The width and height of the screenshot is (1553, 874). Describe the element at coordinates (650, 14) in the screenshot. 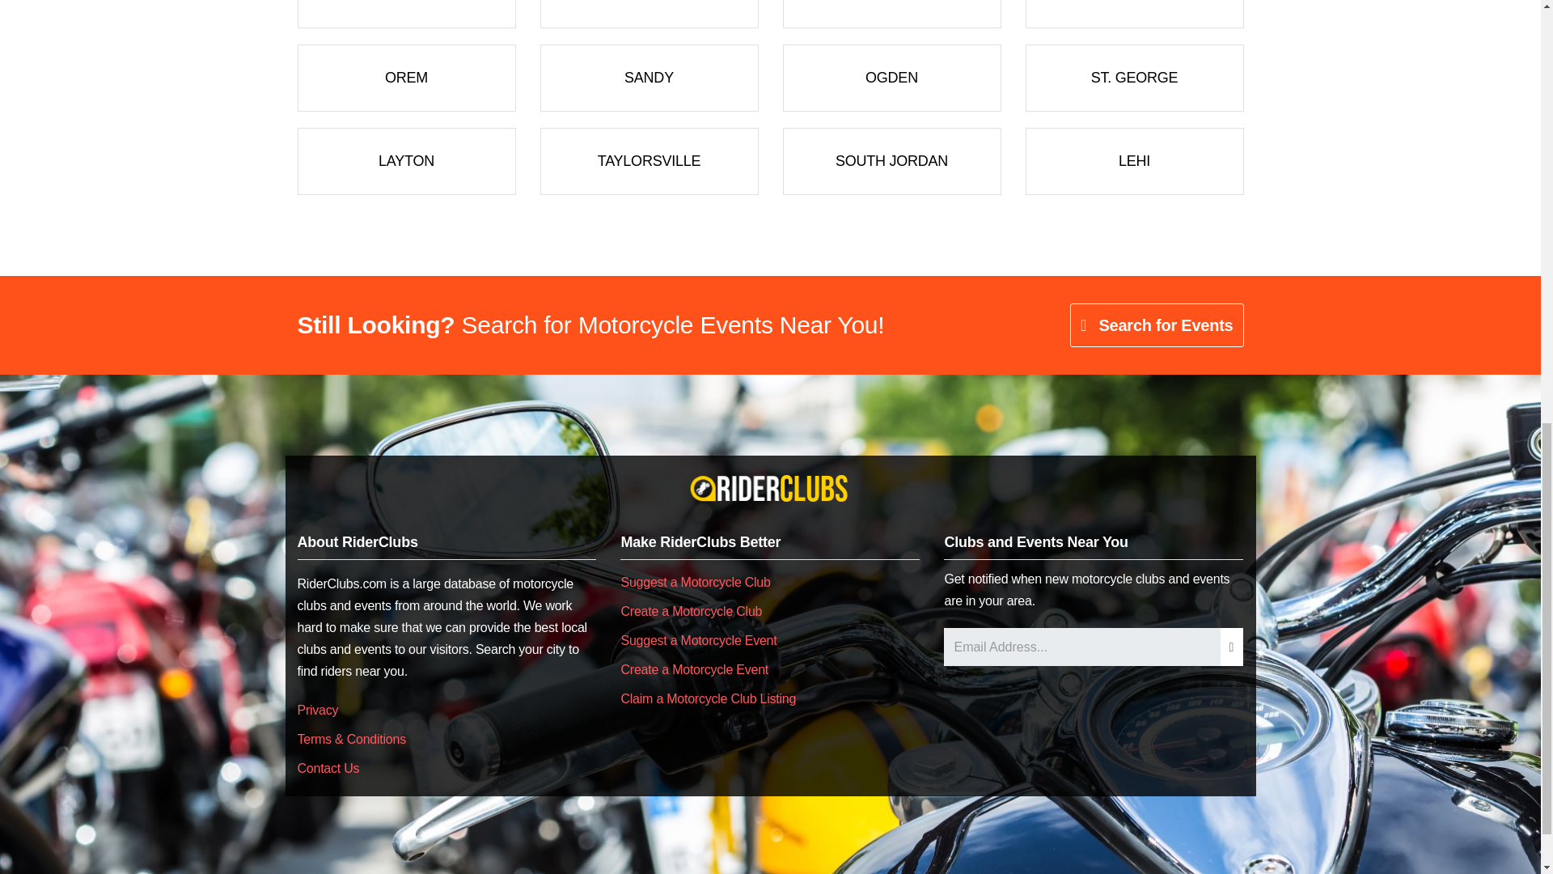

I see `WEST VALLEY CITY` at that location.